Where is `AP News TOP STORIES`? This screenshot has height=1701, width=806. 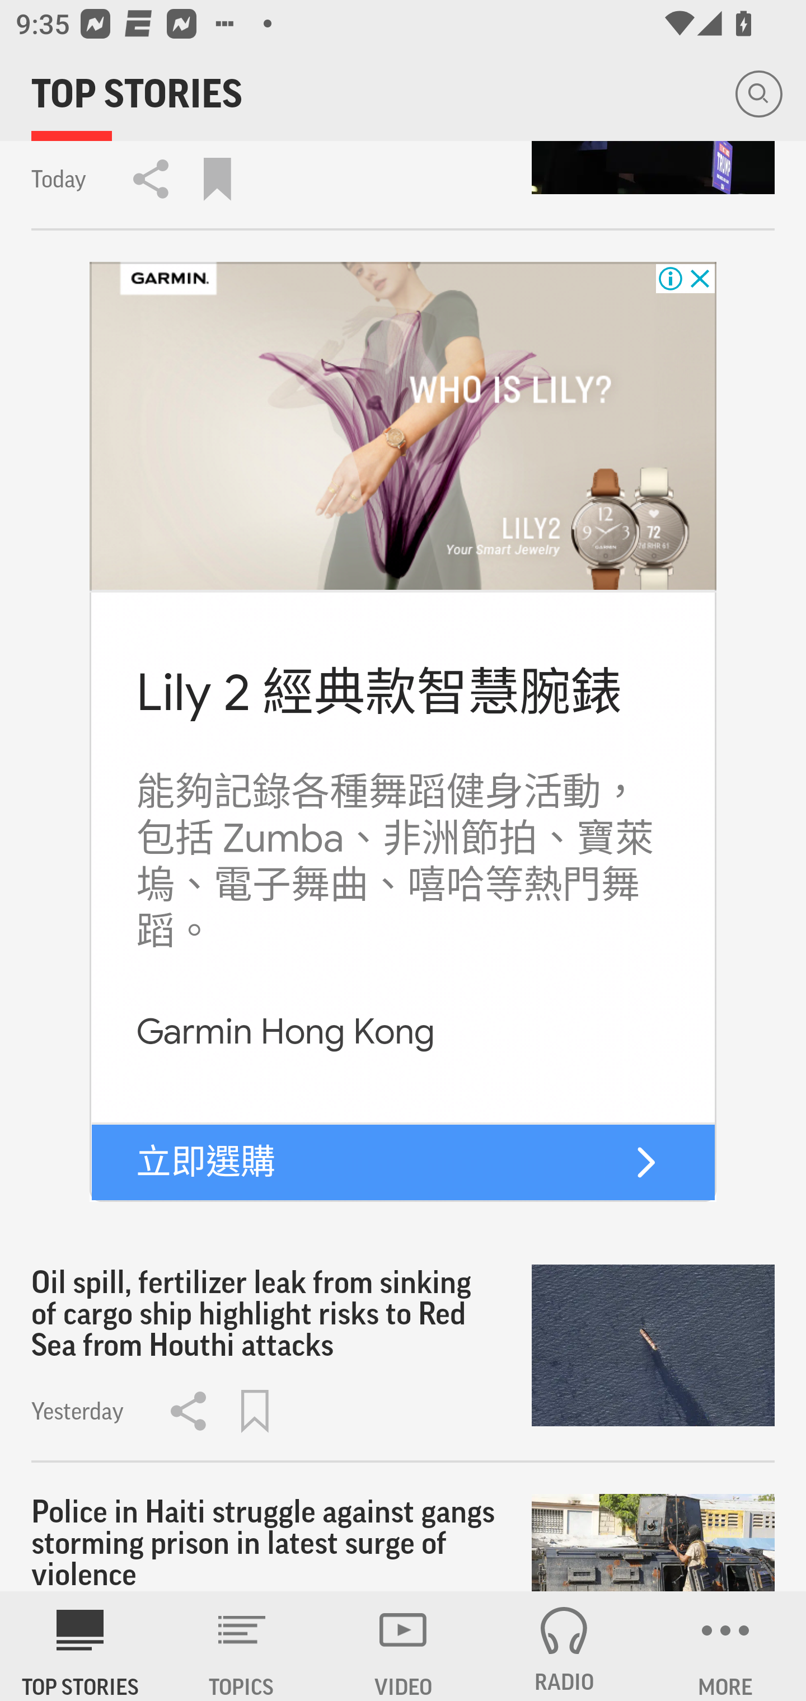 AP News TOP STORIES is located at coordinates (81, 1646).